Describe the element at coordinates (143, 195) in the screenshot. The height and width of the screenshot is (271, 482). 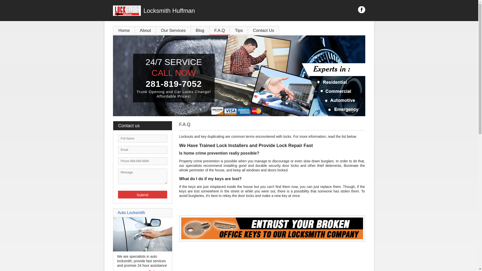
I see `Submit` at that location.